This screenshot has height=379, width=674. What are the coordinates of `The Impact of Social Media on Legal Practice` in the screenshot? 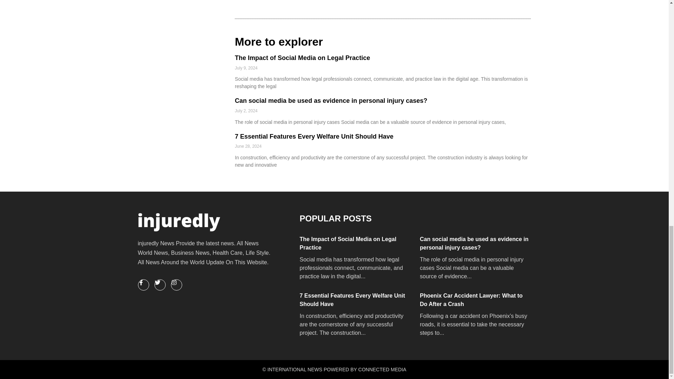 It's located at (355, 244).